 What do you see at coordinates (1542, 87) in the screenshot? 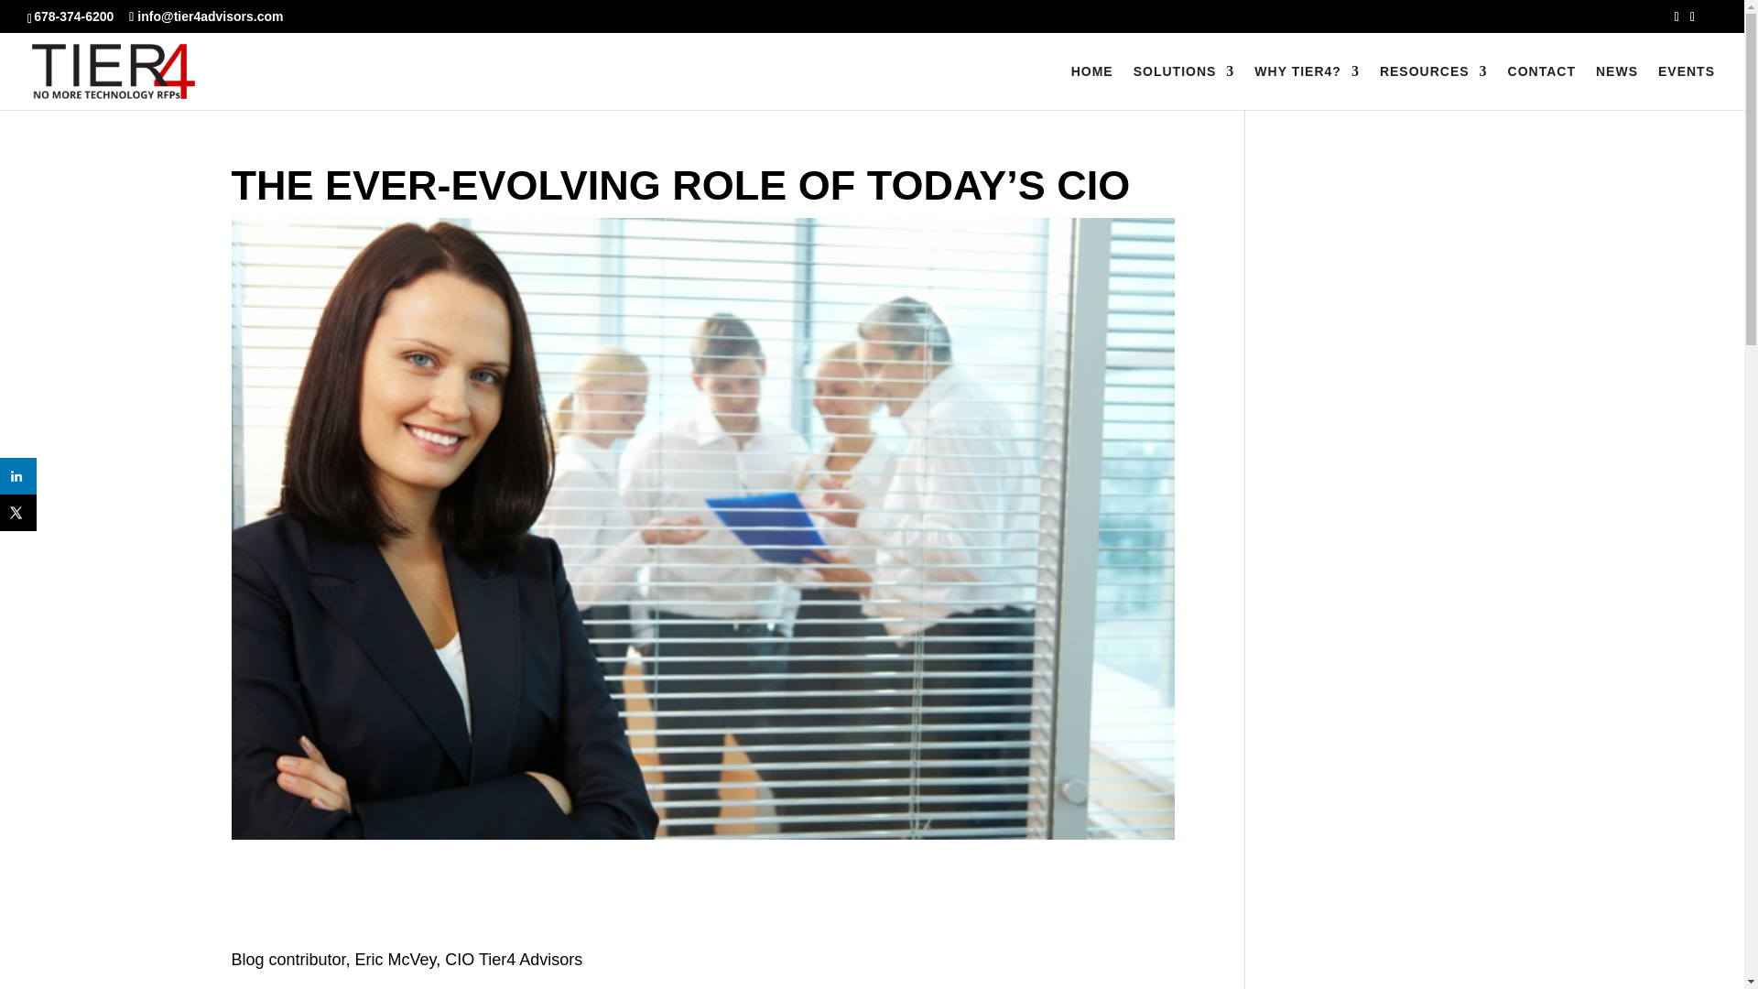
I see `CONTACT` at bounding box center [1542, 87].